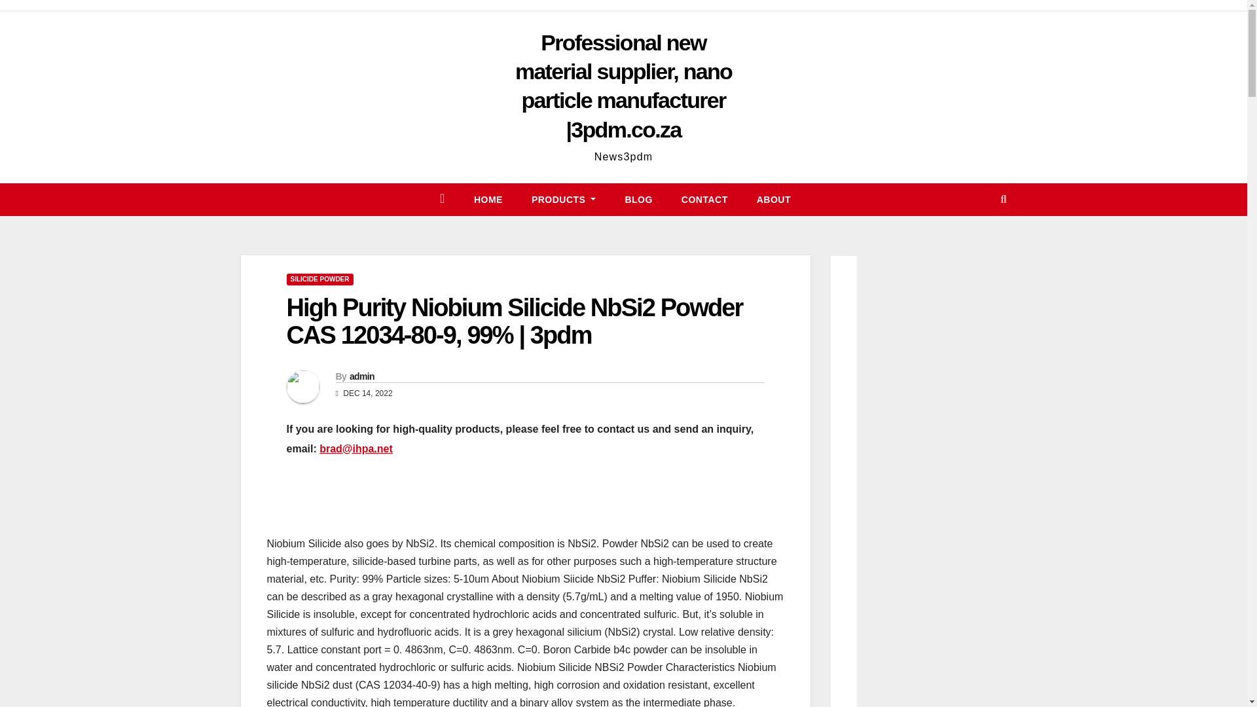 The height and width of the screenshot is (707, 1257). What do you see at coordinates (361, 376) in the screenshot?
I see `admin` at bounding box center [361, 376].